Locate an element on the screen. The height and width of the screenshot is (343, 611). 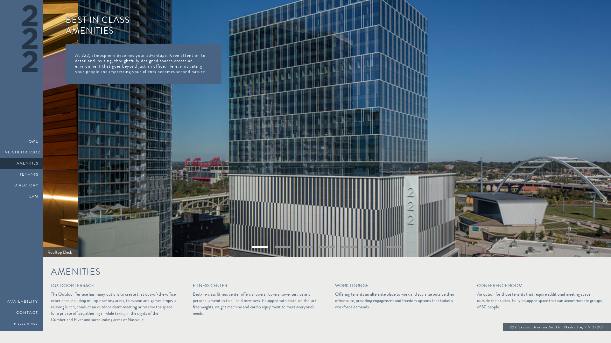
DIRECTORY is located at coordinates (22, 185).